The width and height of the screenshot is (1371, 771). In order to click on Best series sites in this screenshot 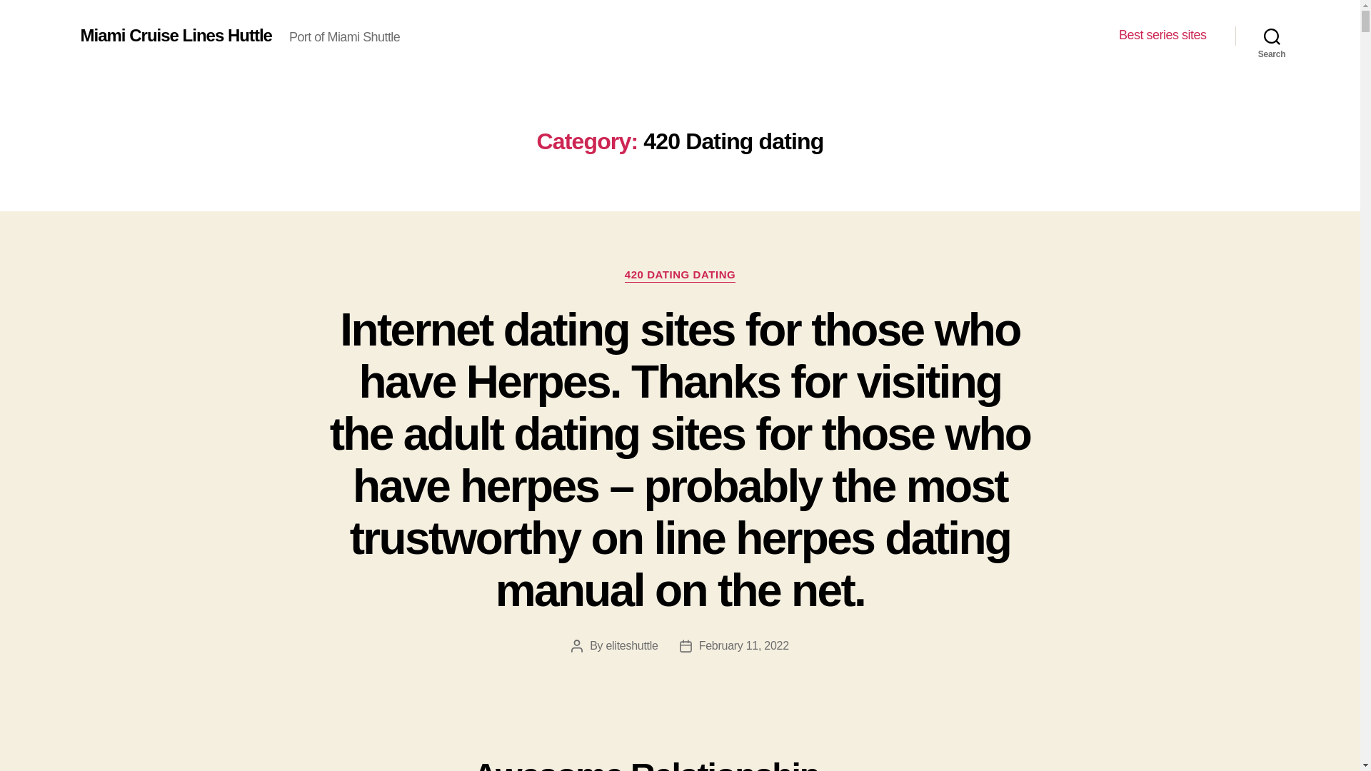, I will do `click(1162, 35)`.